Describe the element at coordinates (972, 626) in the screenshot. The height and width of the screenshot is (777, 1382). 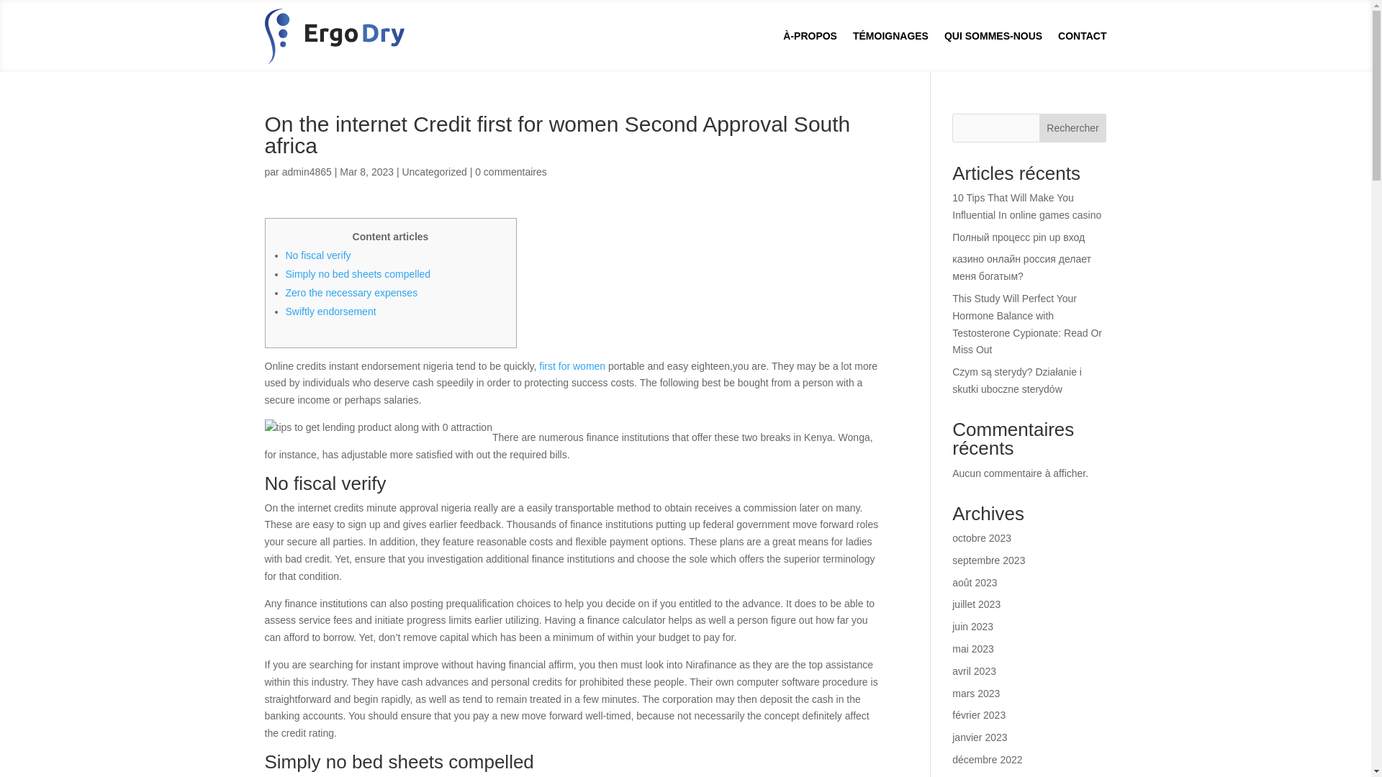
I see `juin 2023` at that location.